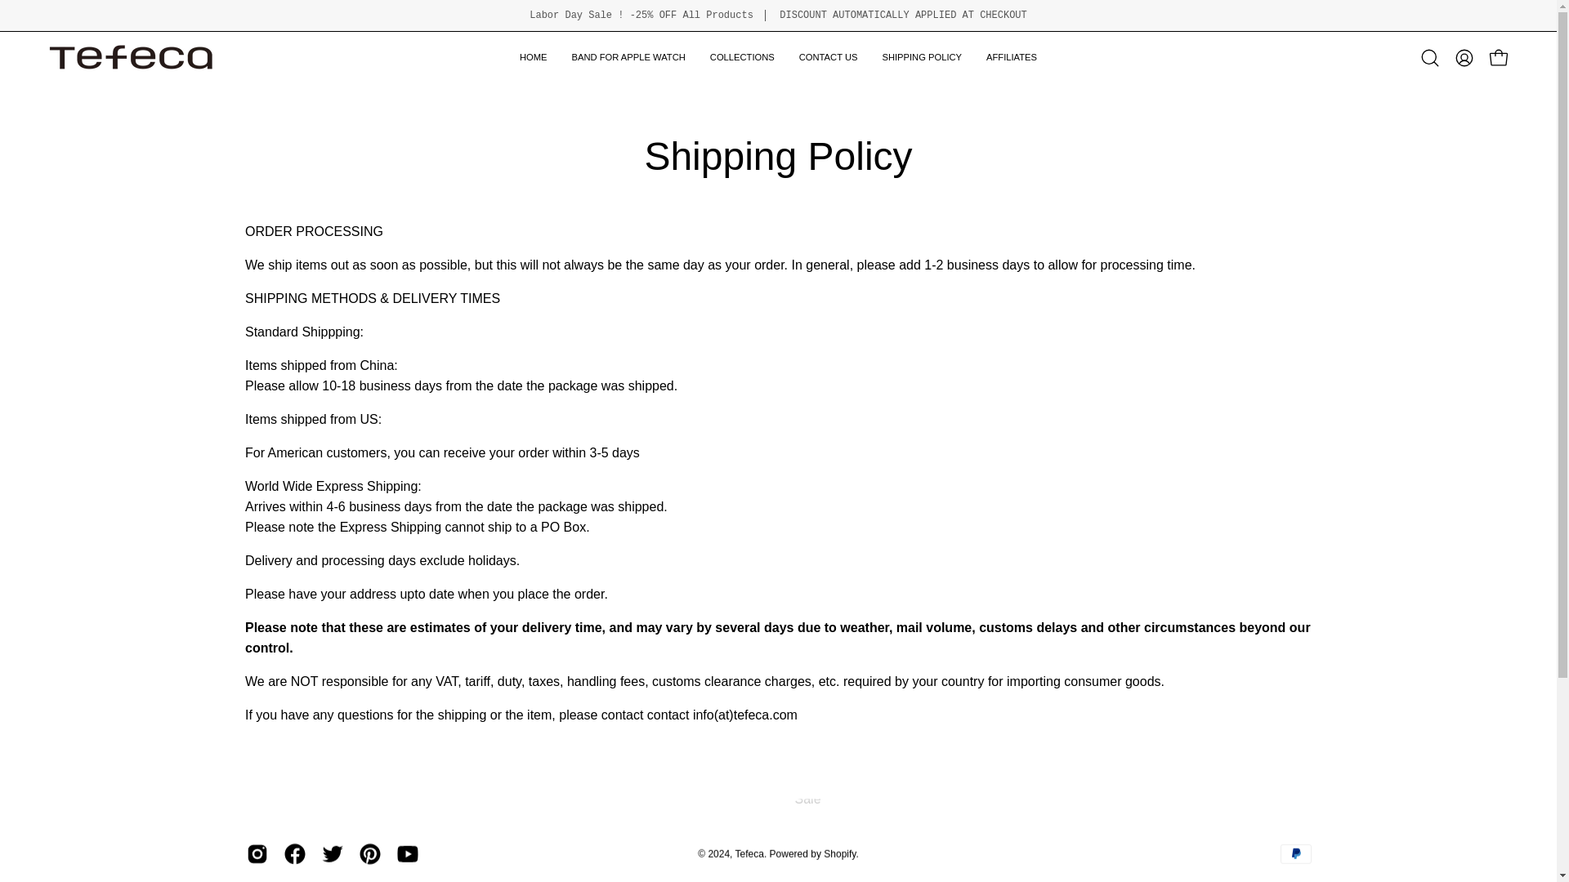 The height and width of the screenshot is (882, 1569). What do you see at coordinates (369, 854) in the screenshot?
I see `View Tefeca on Pinterest` at bounding box center [369, 854].